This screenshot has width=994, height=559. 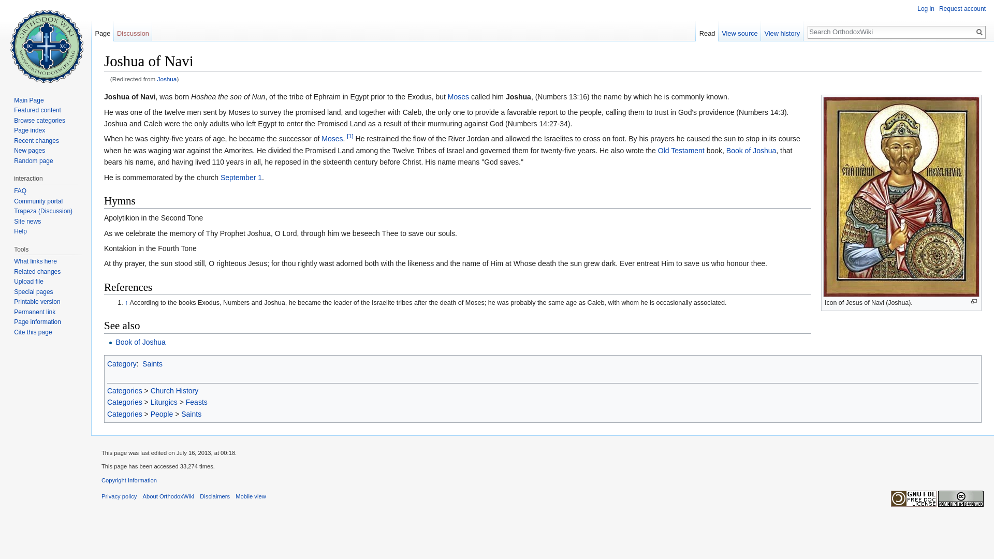 What do you see at coordinates (197, 402) in the screenshot?
I see `Category:Feasts` at bounding box center [197, 402].